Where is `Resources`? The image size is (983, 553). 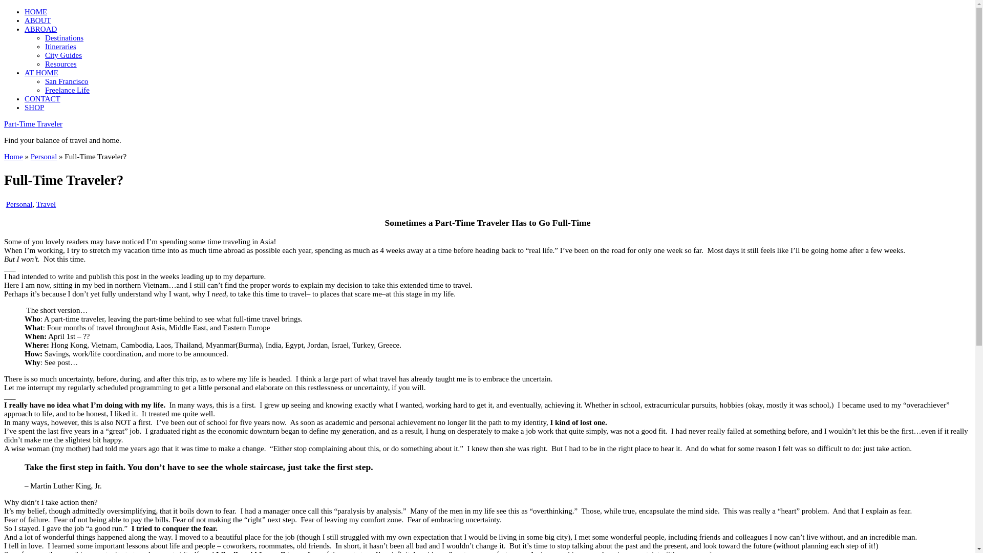 Resources is located at coordinates (60, 63).